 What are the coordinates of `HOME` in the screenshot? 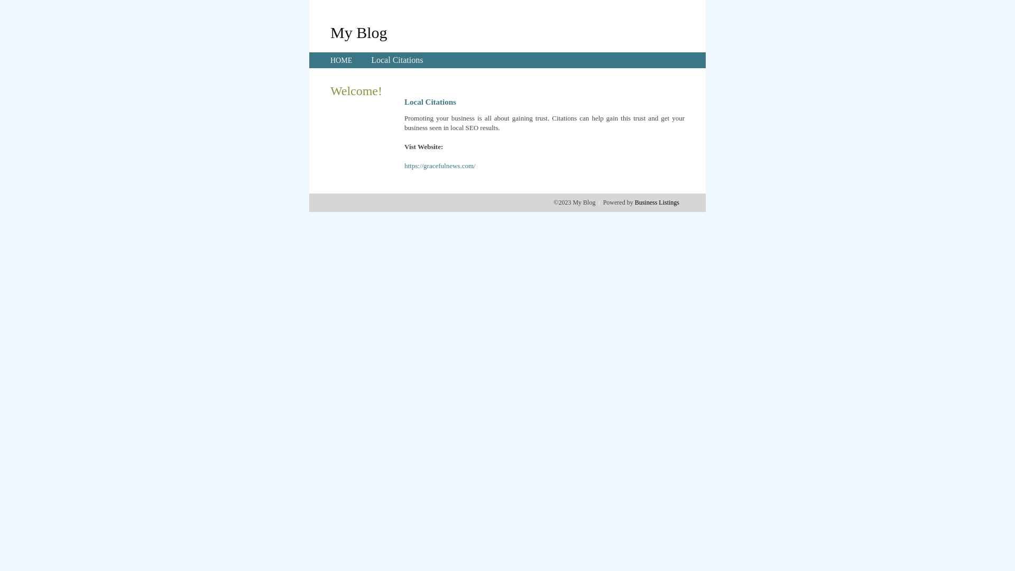 It's located at (342, 60).